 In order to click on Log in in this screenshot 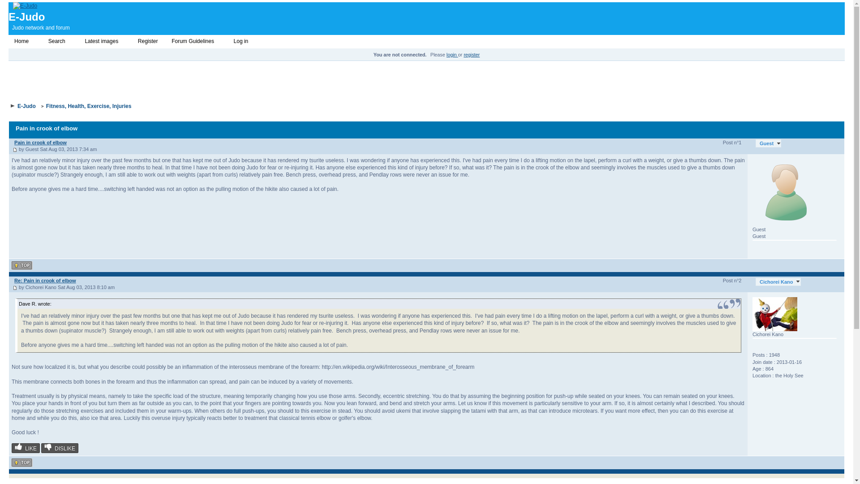, I will do `click(231, 42)`.